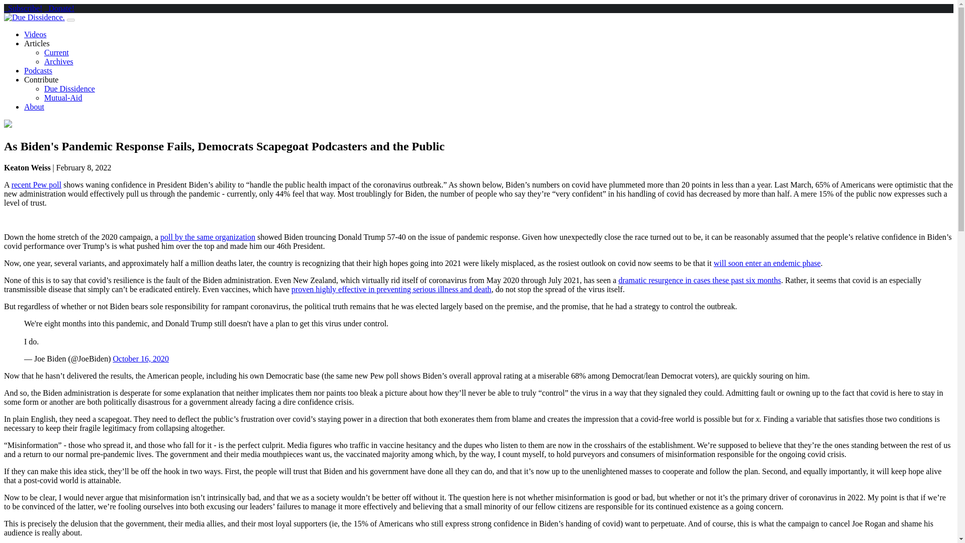 Image resolution: width=965 pixels, height=543 pixels. I want to click on Archives, so click(58, 61).